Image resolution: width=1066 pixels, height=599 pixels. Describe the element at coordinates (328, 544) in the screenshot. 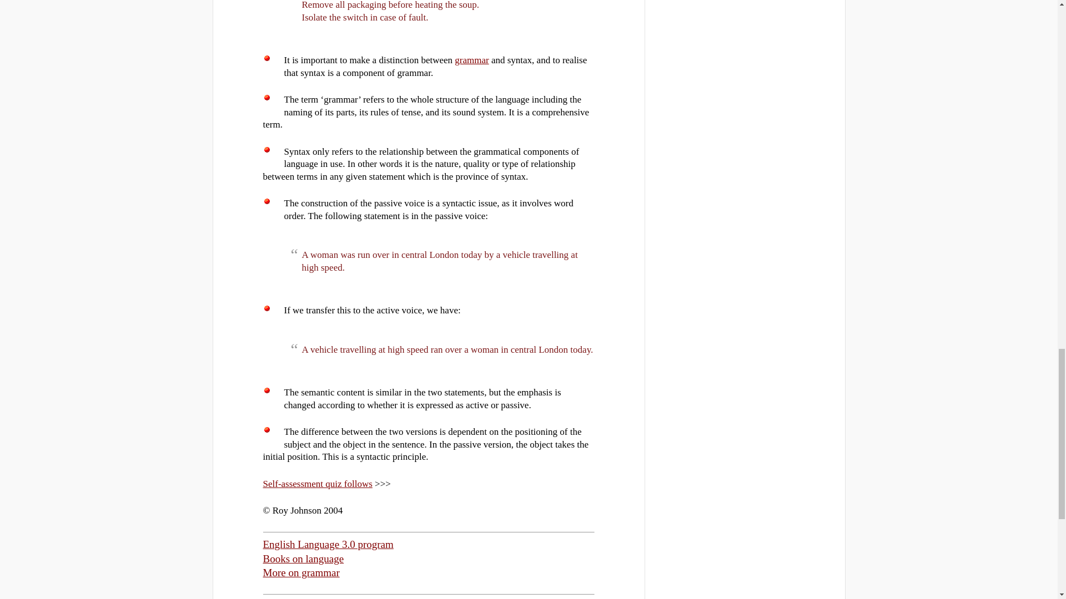

I see `English Language 3.0 program` at that location.